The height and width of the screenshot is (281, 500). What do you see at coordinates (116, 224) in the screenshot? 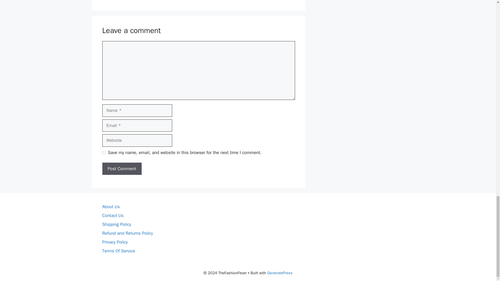
I see `Shipping Policy` at bounding box center [116, 224].